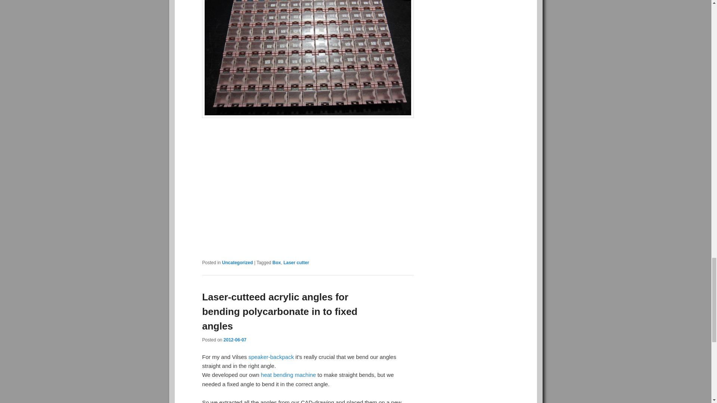 The image size is (717, 403). Describe the element at coordinates (288, 375) in the screenshot. I see `heat bending machine` at that location.